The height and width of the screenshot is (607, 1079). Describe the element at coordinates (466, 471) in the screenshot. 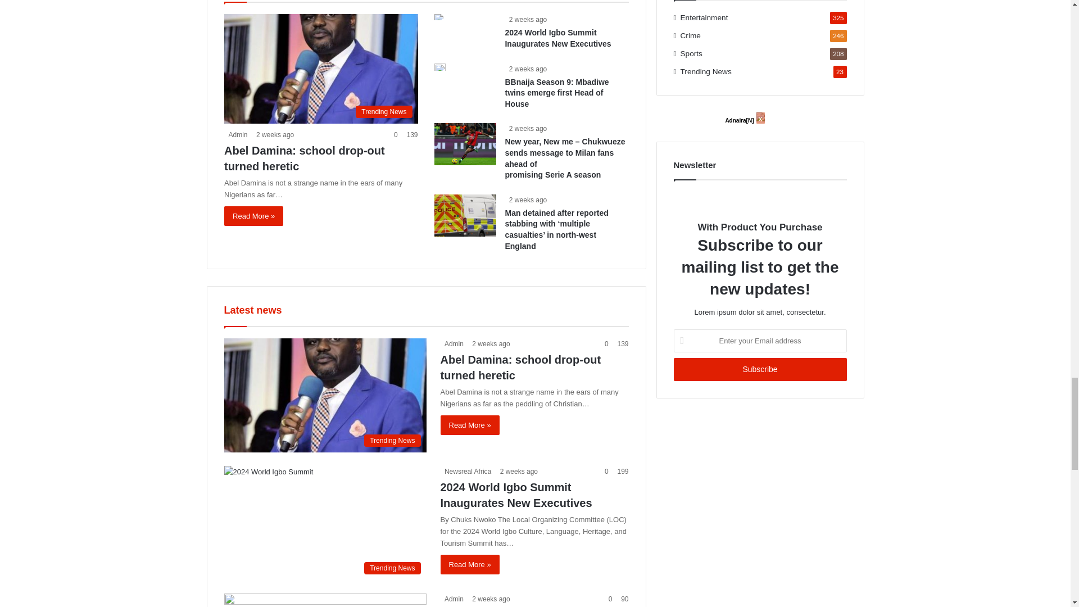

I see `Newsreal Africa` at that location.